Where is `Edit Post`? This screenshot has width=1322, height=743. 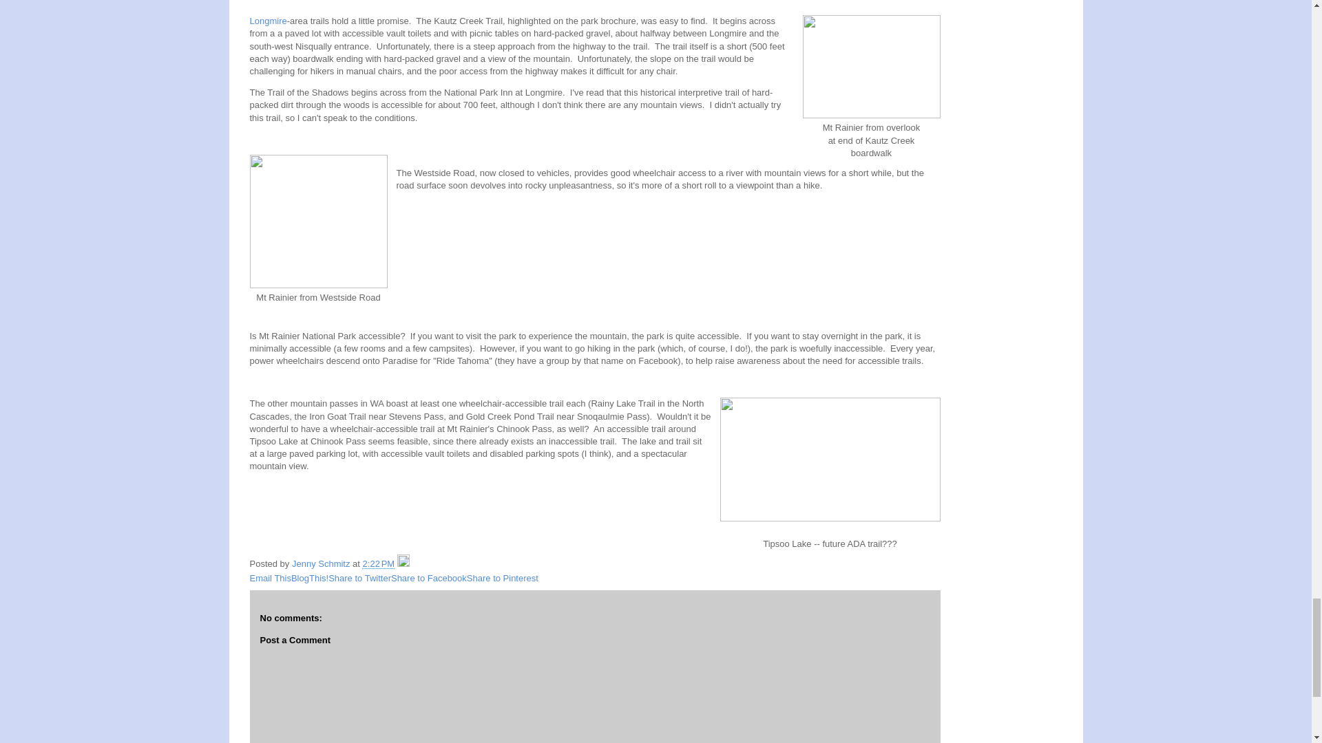 Edit Post is located at coordinates (403, 564).